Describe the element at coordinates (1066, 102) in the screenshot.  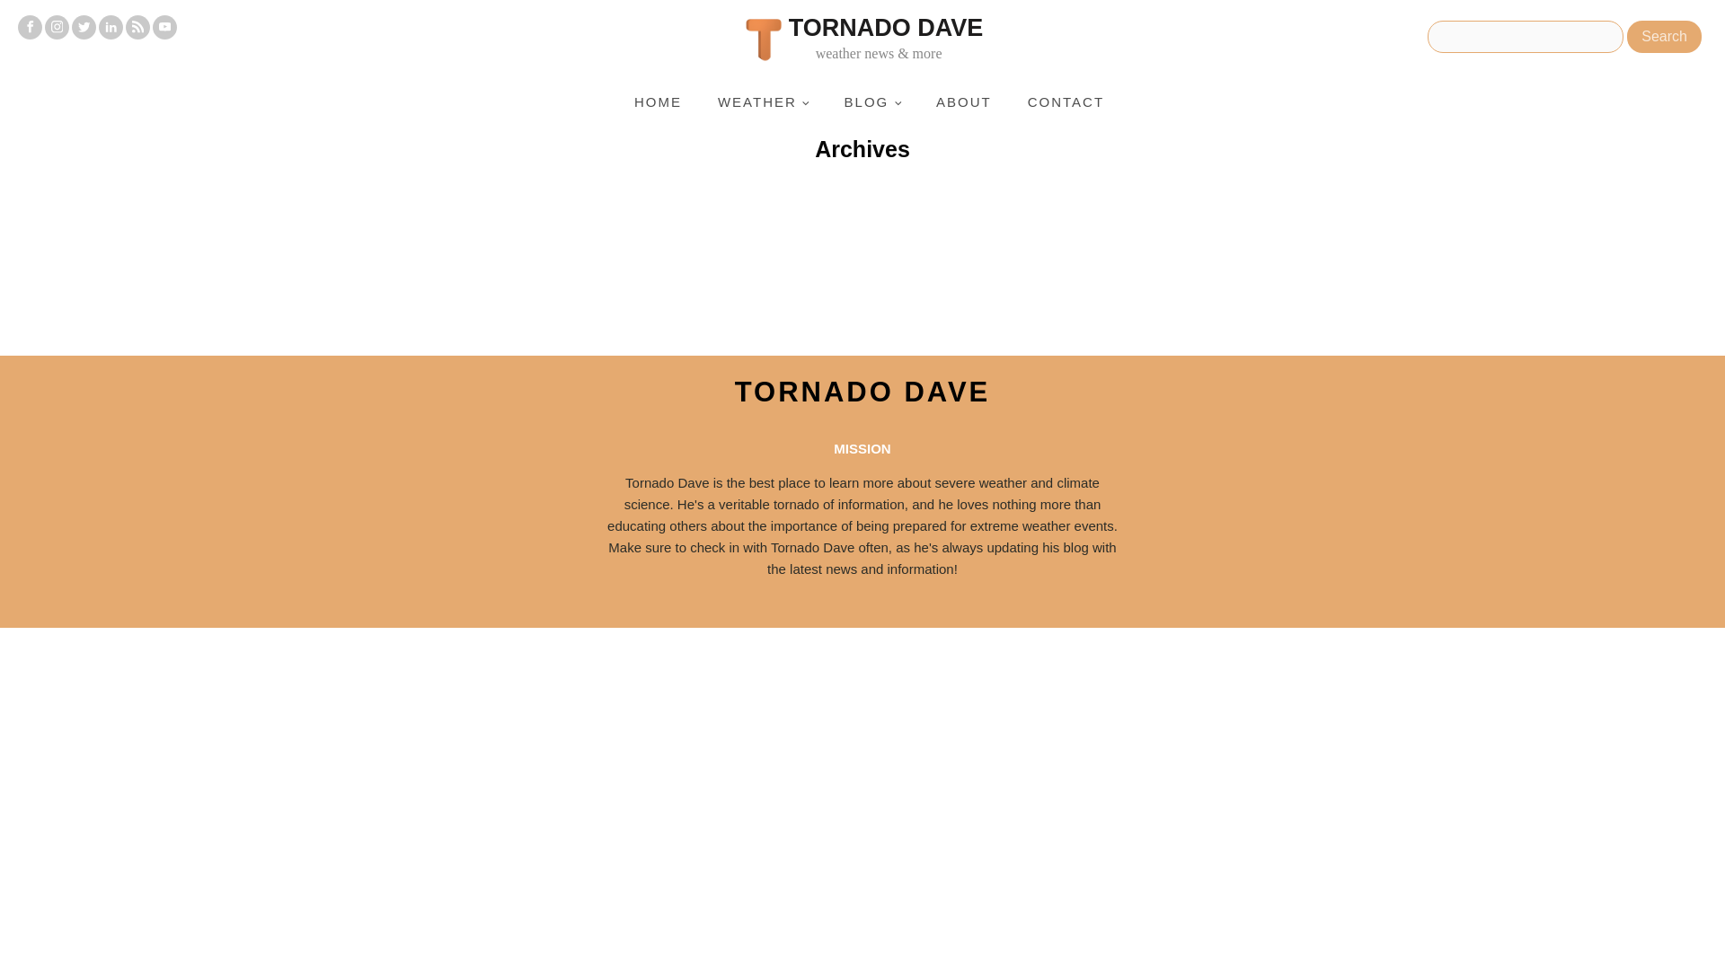
I see `CONTACT` at that location.